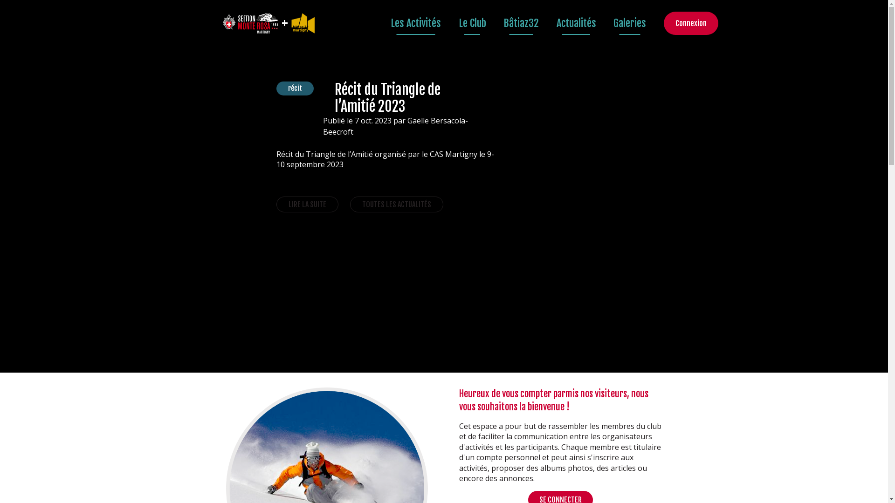  Describe the element at coordinates (251, 23) in the screenshot. I see `Club Alpin Suisse - Section Monte Rosa Martigny` at that location.